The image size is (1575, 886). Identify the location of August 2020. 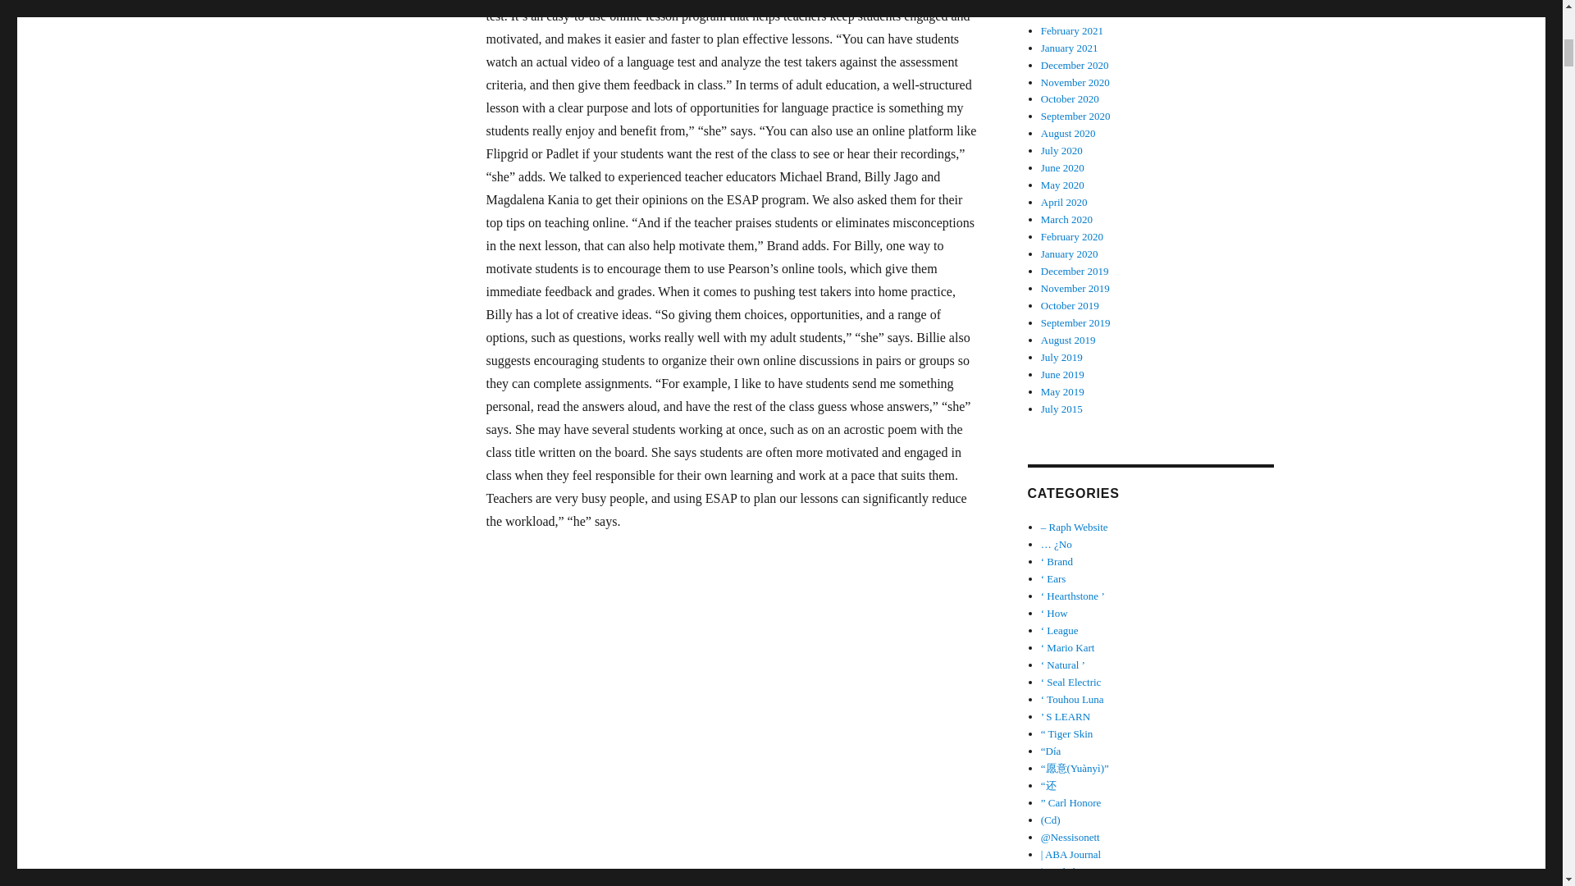
(1068, 133).